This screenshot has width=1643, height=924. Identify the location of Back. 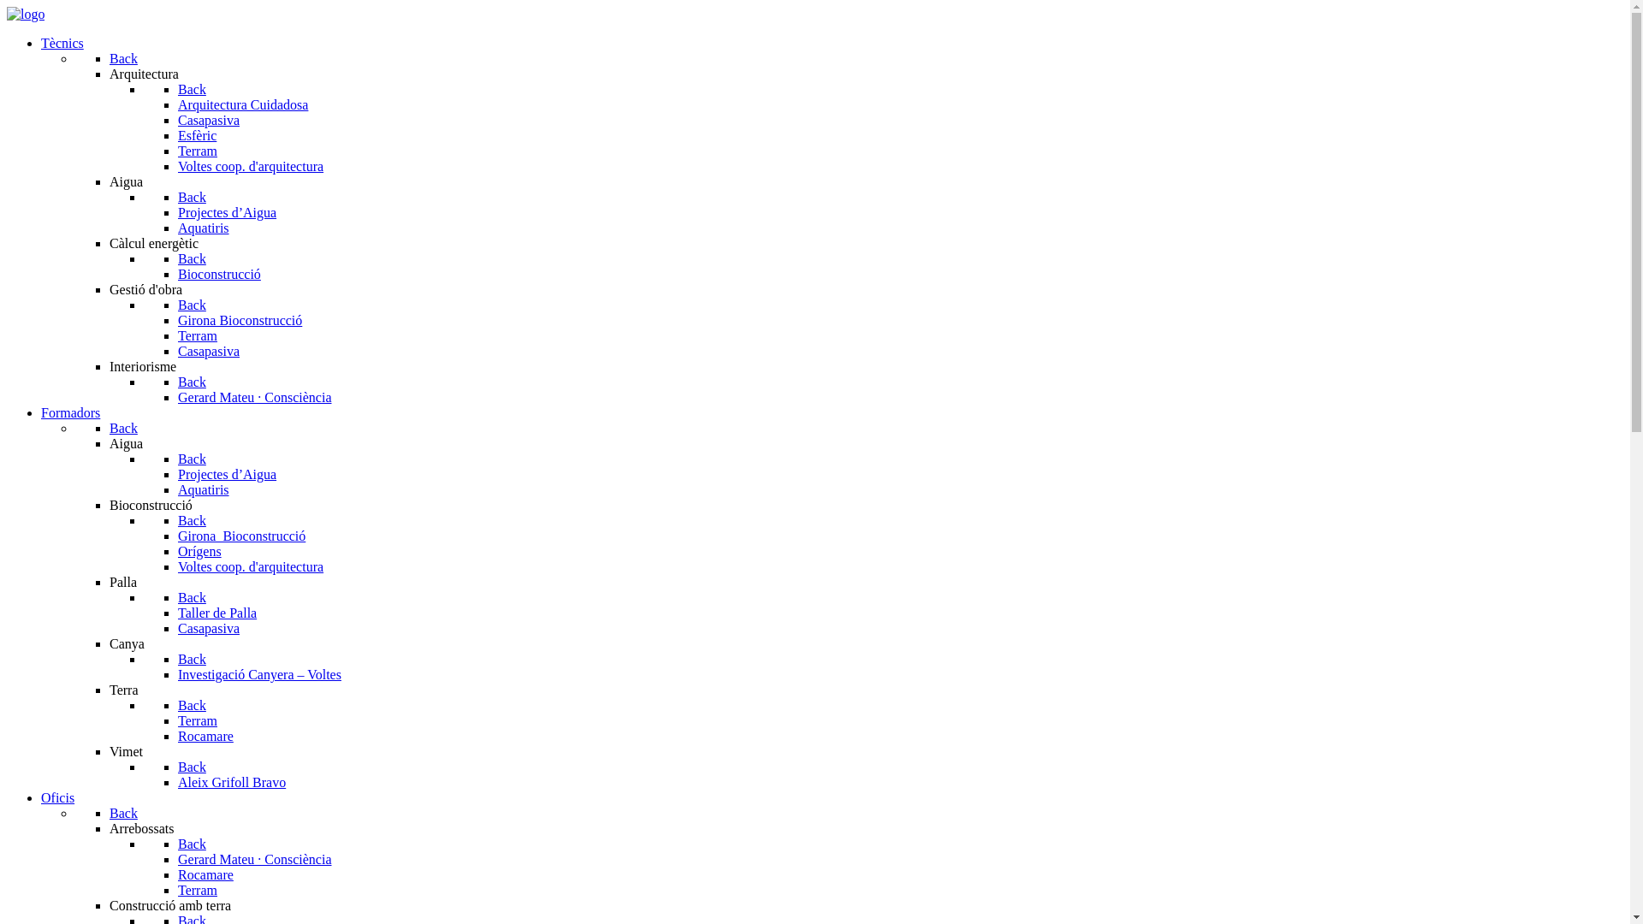
(192, 305).